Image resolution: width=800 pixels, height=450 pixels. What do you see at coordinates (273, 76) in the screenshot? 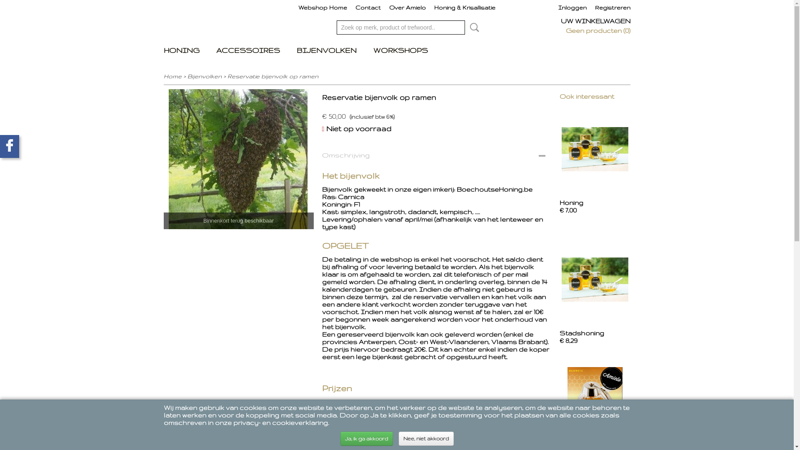
I see `Reservatie bijenvolk op ramen` at bounding box center [273, 76].